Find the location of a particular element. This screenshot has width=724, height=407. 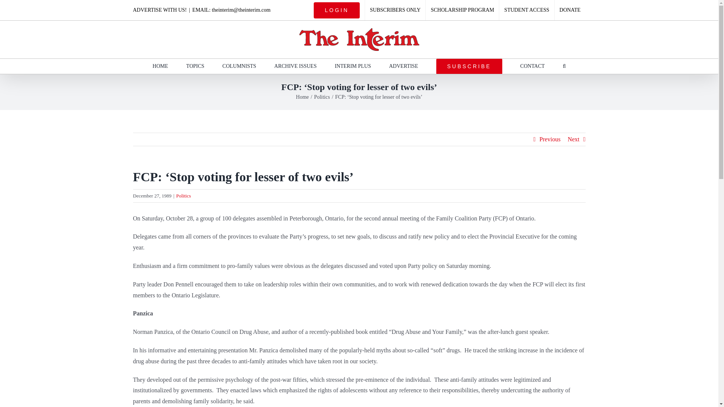

SUBSCRIBERS ONLY is located at coordinates (395, 10).